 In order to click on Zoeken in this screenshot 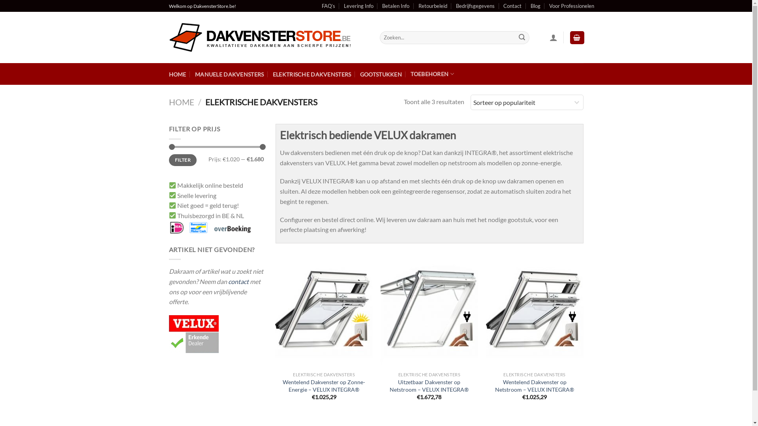, I will do `click(522, 38)`.